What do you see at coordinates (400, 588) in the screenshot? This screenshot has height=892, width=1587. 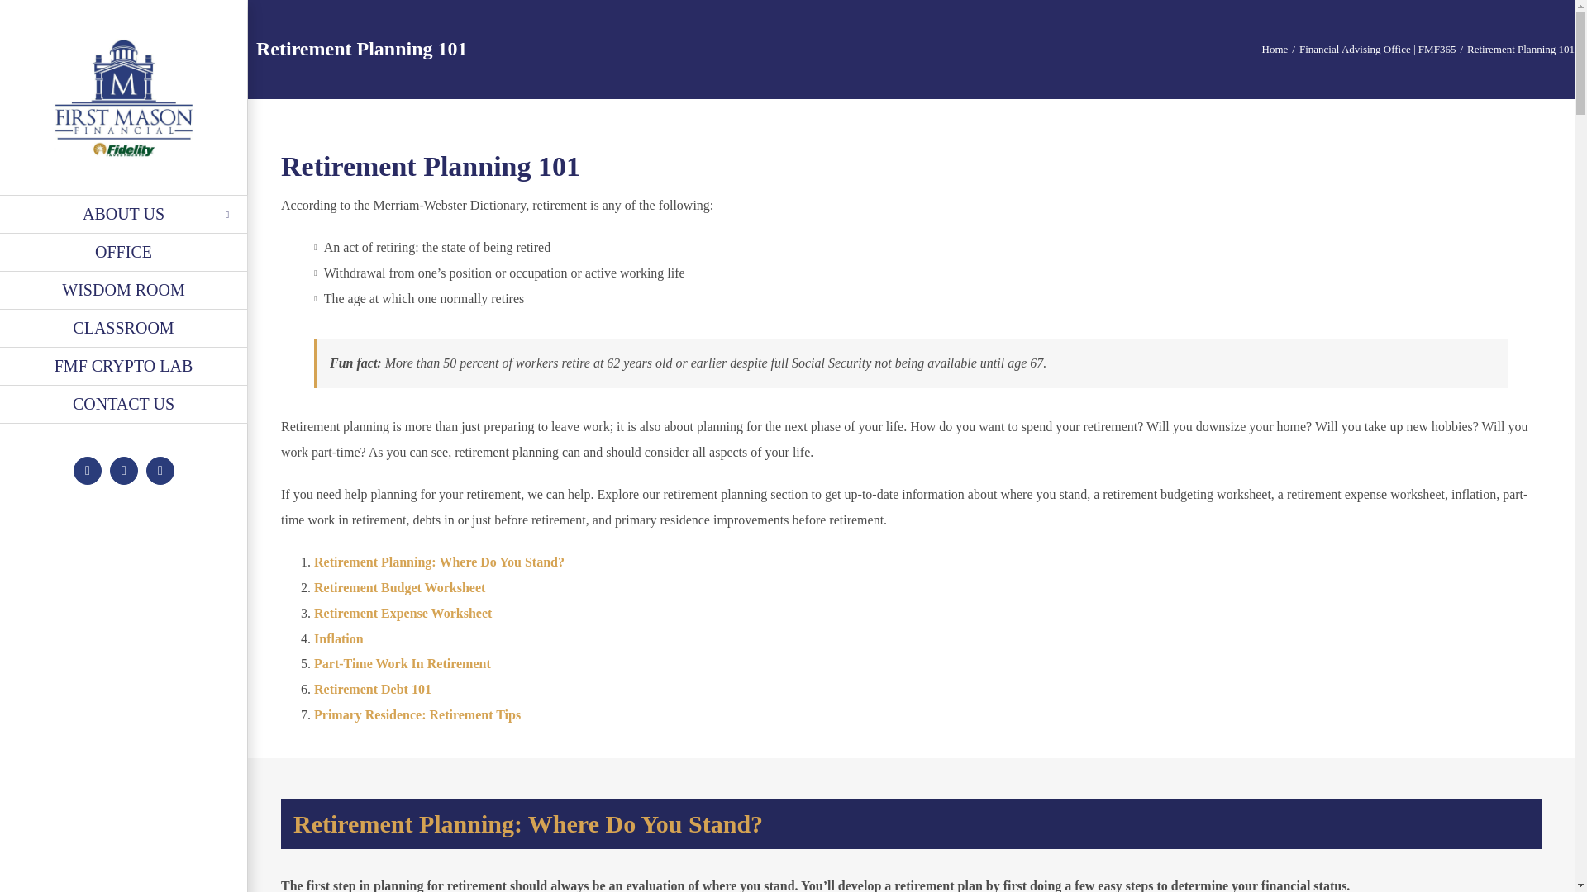 I see `Retirement Budget Worksheet` at bounding box center [400, 588].